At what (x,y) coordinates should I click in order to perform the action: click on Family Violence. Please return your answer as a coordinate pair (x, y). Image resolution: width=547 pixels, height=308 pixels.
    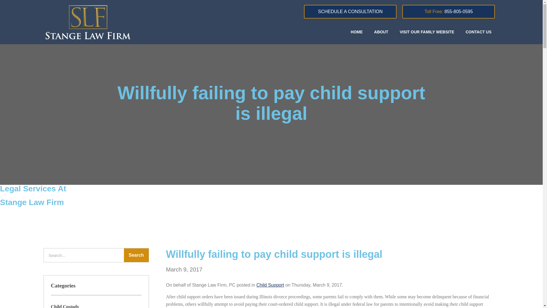
    Looking at the image, I should click on (441, 210).